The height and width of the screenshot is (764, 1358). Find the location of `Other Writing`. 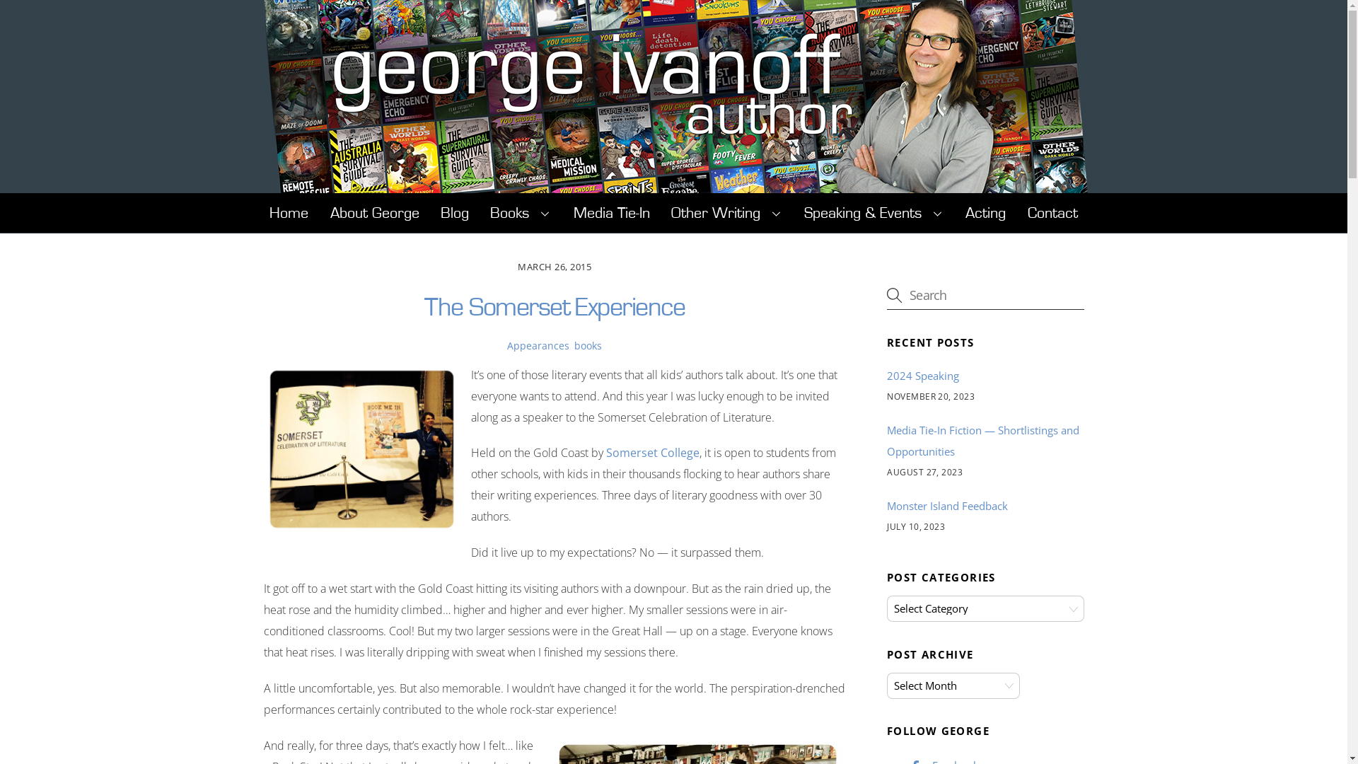

Other Writing is located at coordinates (727, 213).